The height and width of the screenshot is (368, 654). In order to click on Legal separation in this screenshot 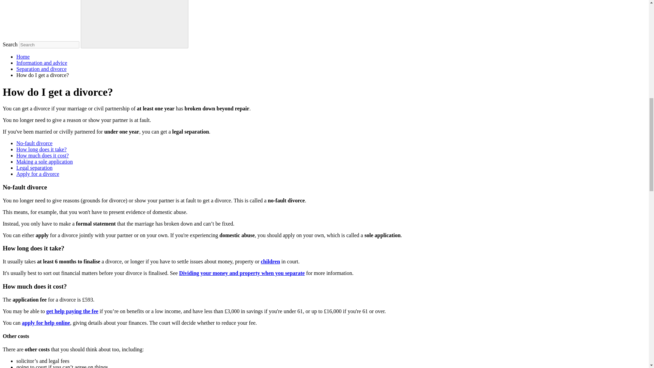, I will do `click(34, 168)`.